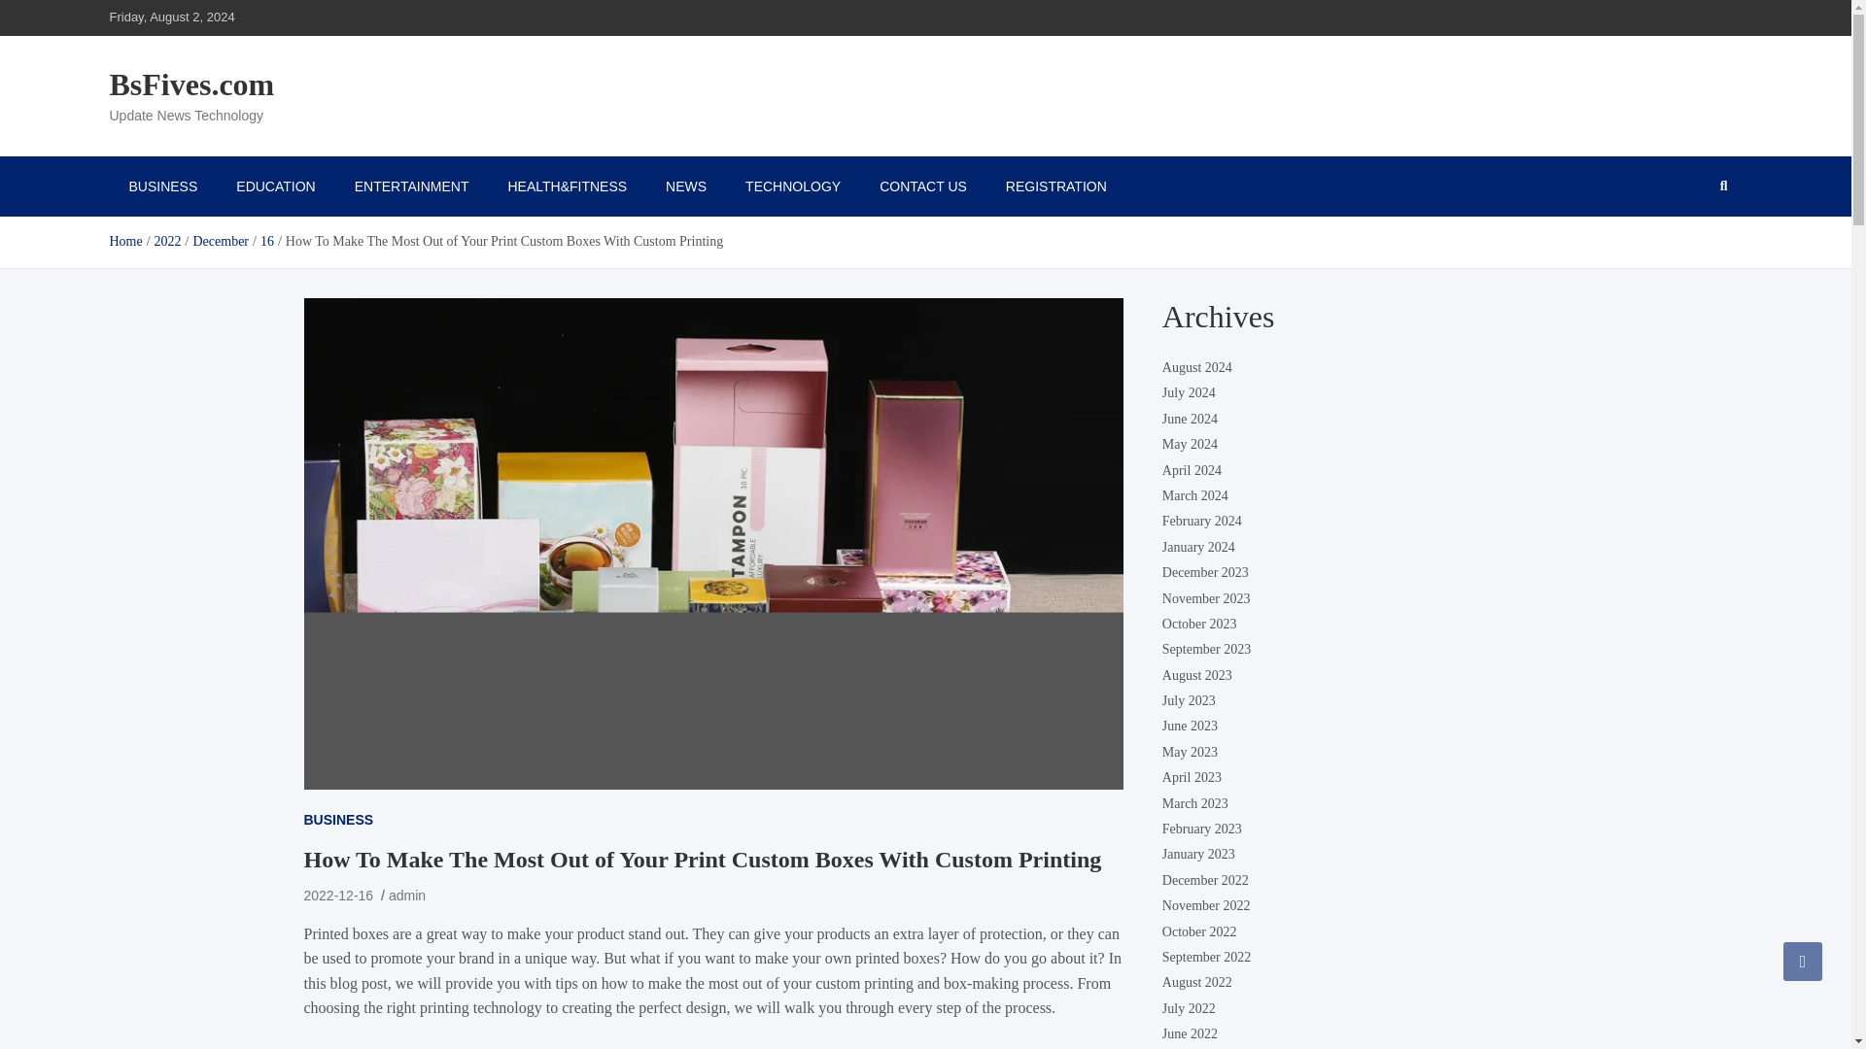 This screenshot has height=1049, width=1866. Describe the element at coordinates (161, 186) in the screenshot. I see `BUSINESS` at that location.